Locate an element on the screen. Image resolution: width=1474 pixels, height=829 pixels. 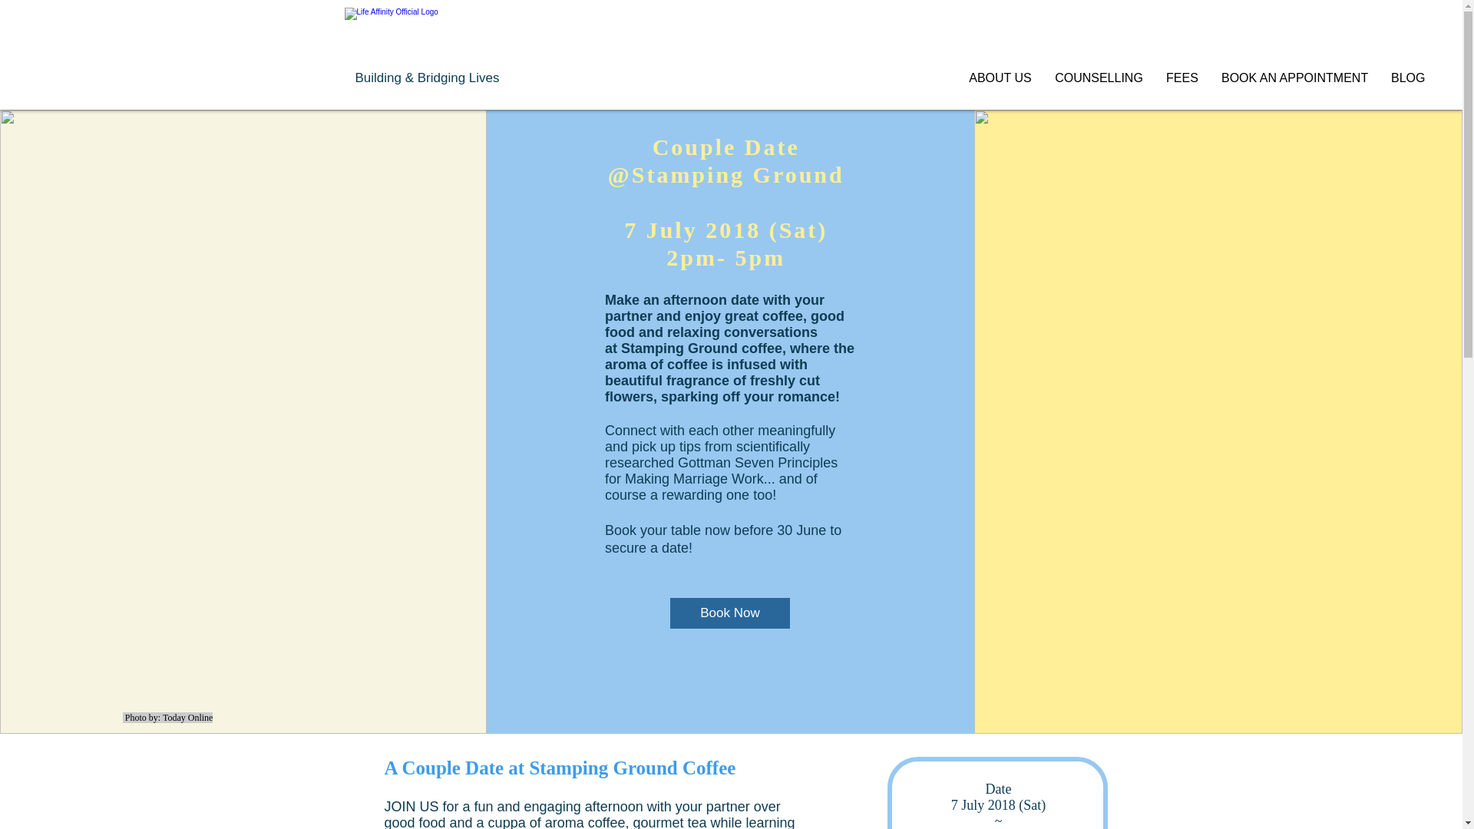
Book Now is located at coordinates (730, 613).